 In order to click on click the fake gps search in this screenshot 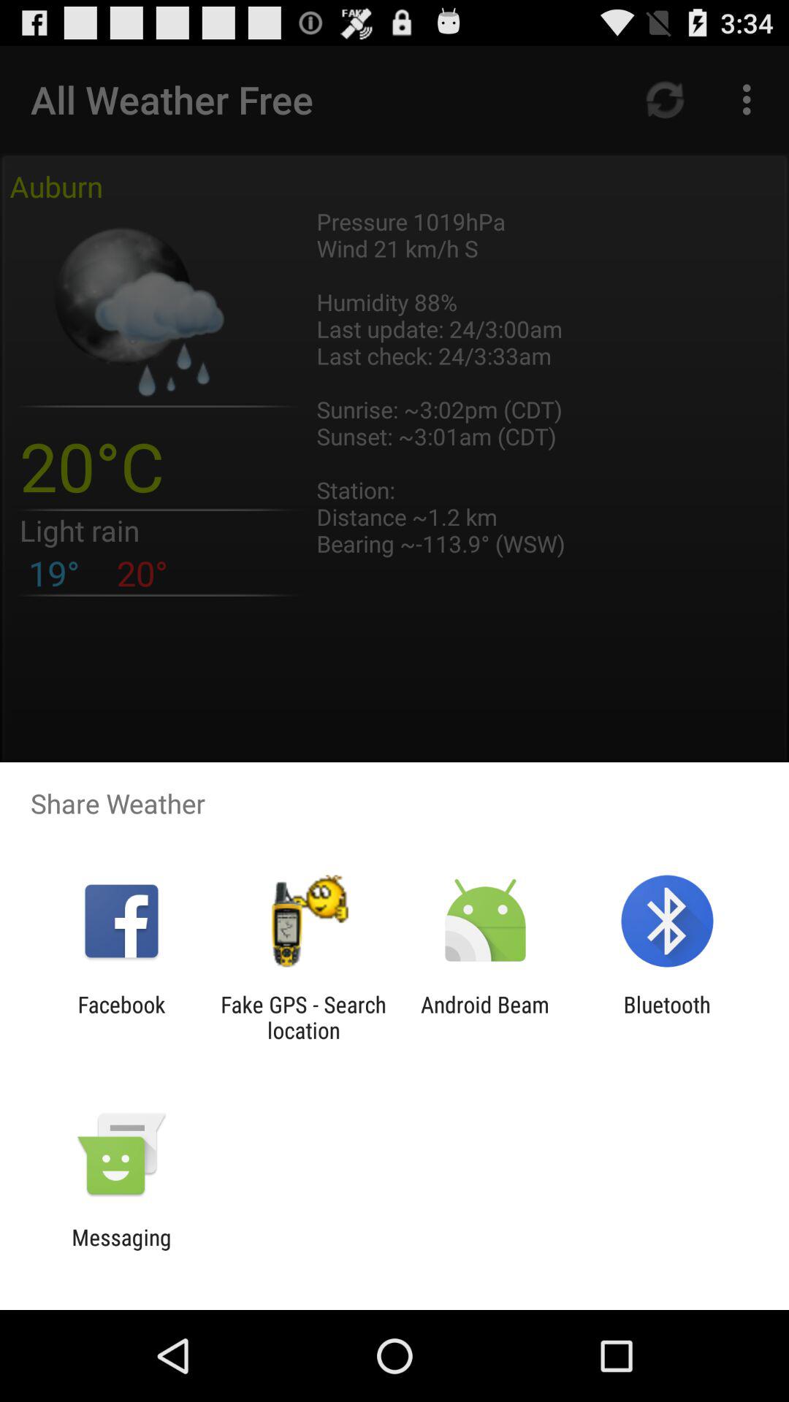, I will do `click(303, 1017)`.